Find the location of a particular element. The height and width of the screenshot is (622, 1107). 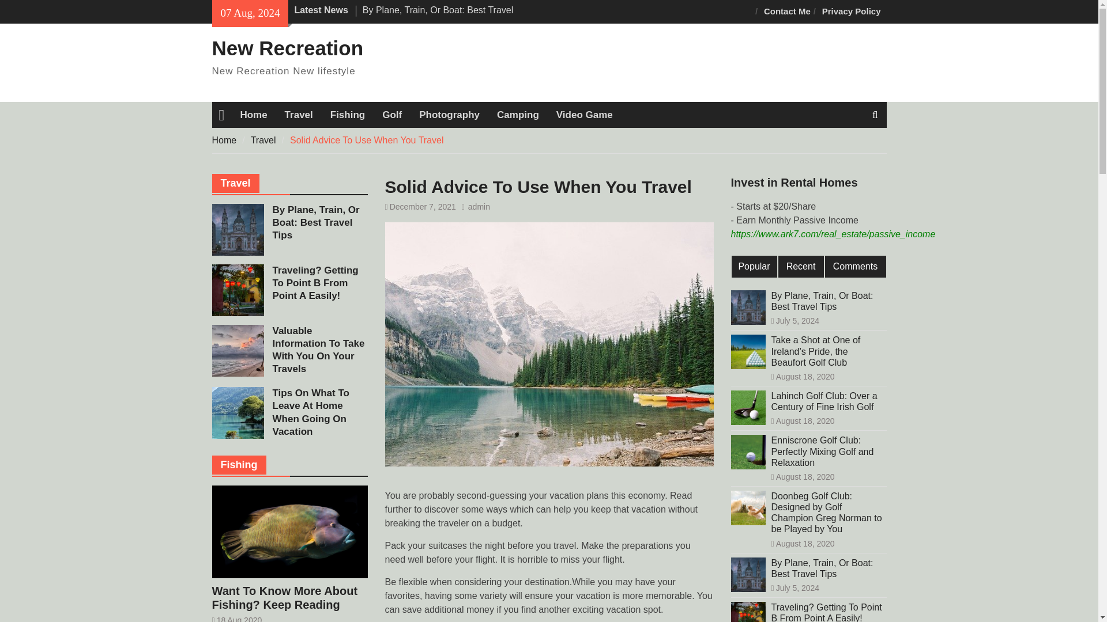

Home is located at coordinates (254, 115).